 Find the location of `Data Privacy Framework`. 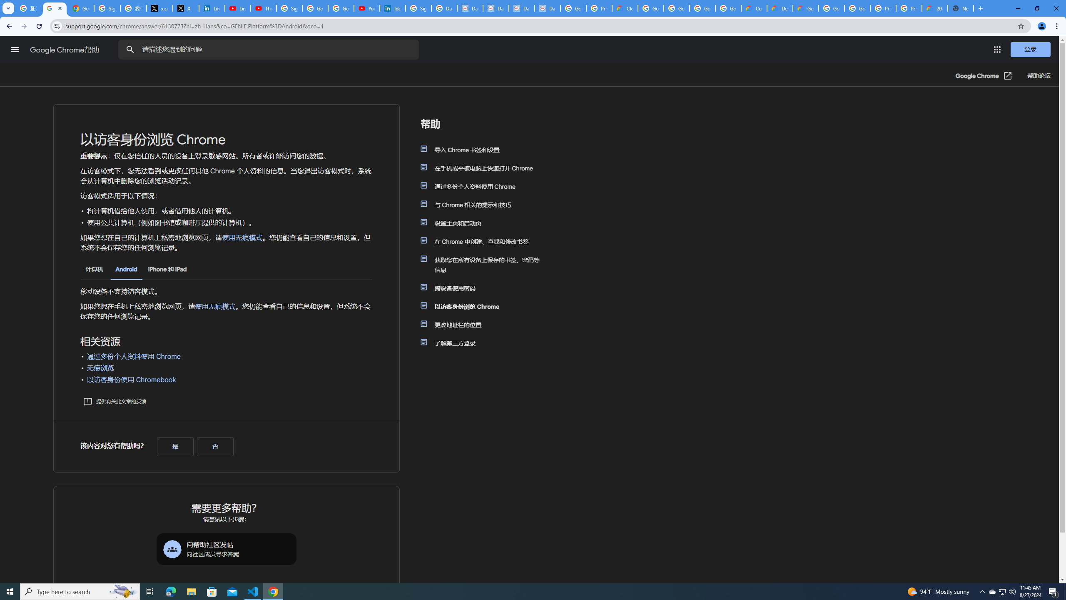

Data Privacy Framework is located at coordinates (547, 8).